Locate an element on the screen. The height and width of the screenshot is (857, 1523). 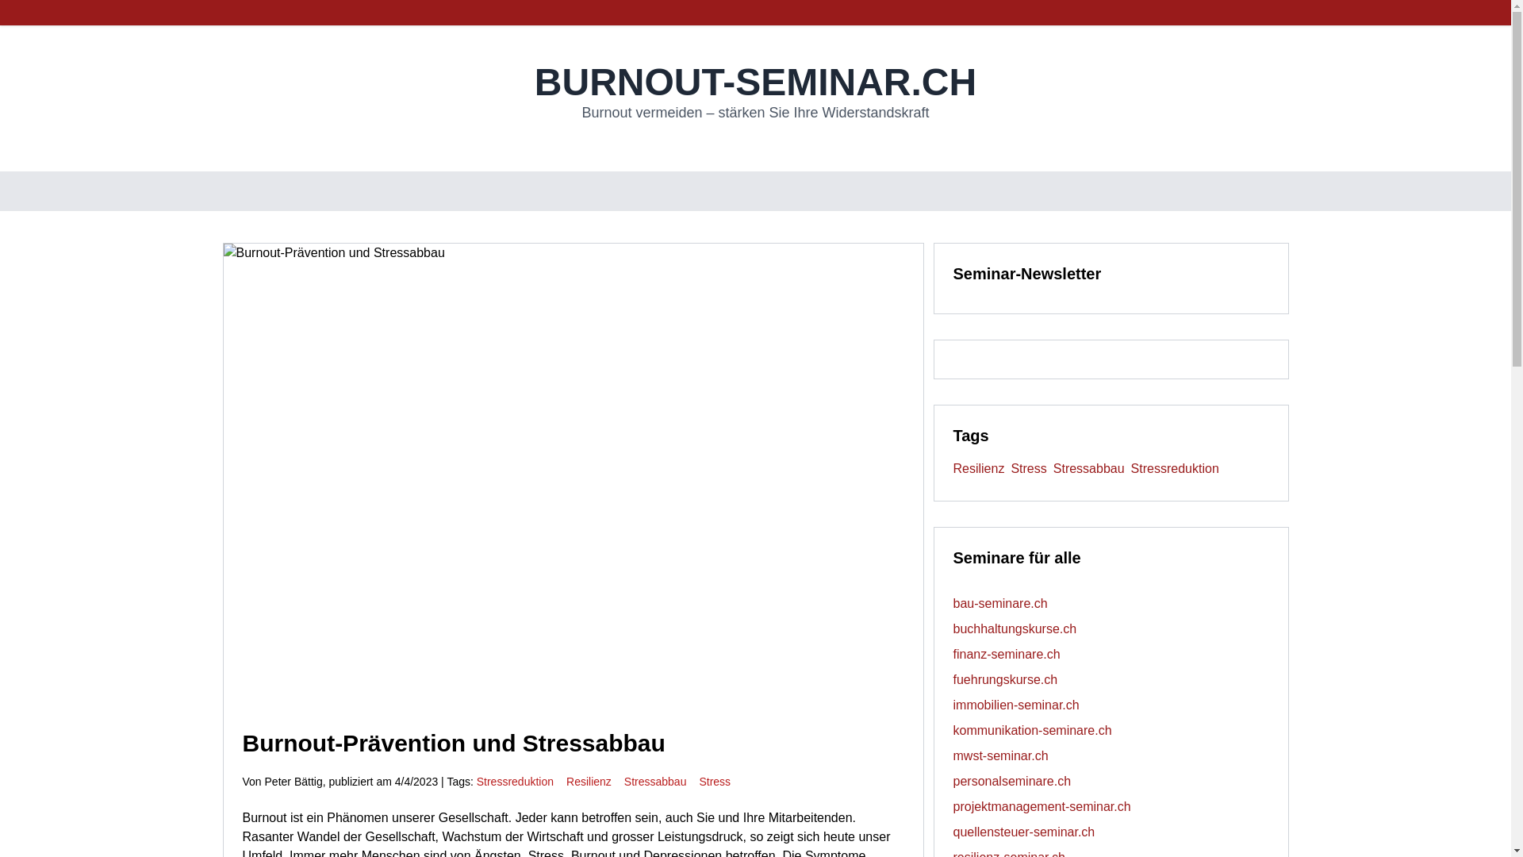
Resilienz is located at coordinates (589, 782).